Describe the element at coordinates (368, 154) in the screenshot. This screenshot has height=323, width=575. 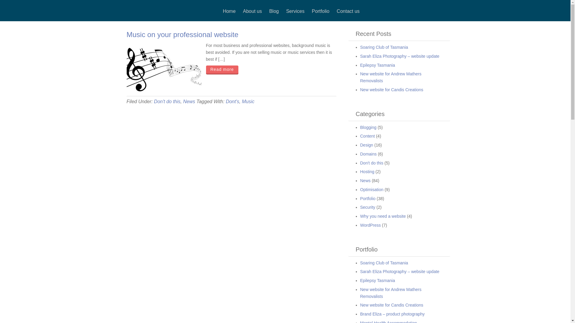
I see `Domains` at that location.